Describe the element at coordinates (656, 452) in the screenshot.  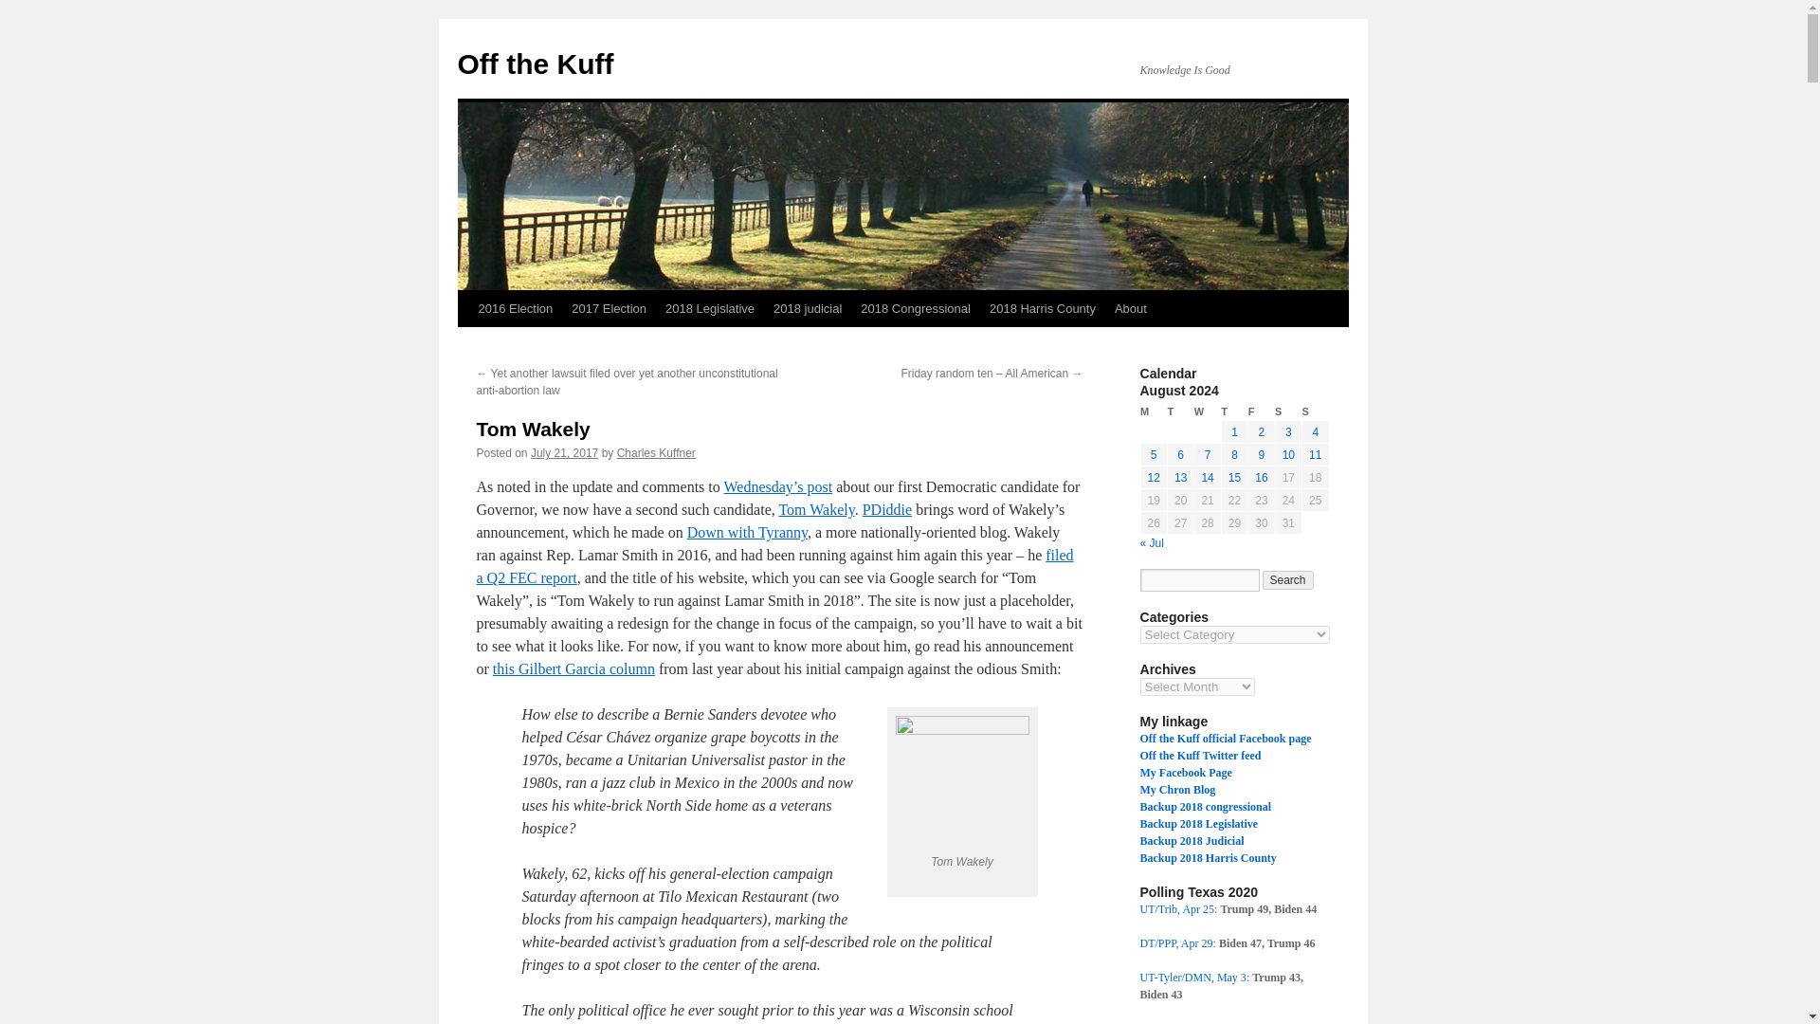
I see `View all posts by Charles Kuffner` at that location.